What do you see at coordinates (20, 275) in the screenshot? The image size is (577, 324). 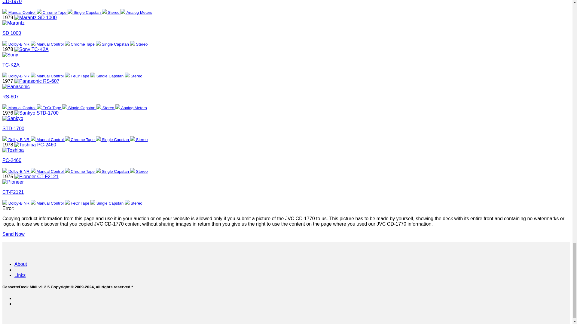 I see `Links` at bounding box center [20, 275].